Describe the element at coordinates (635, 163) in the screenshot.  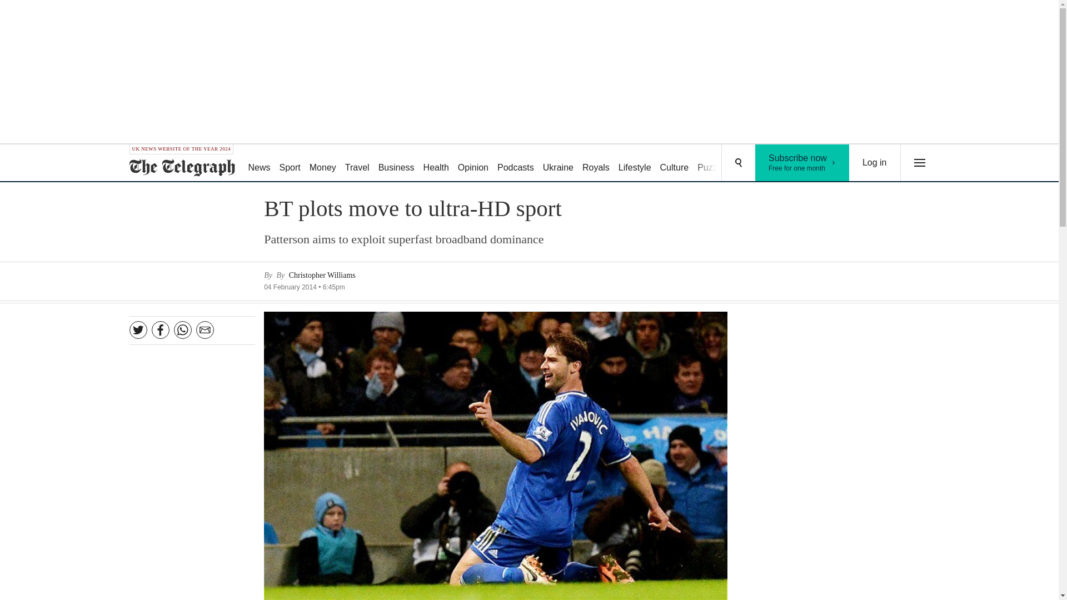
I see `Lifestyle` at that location.